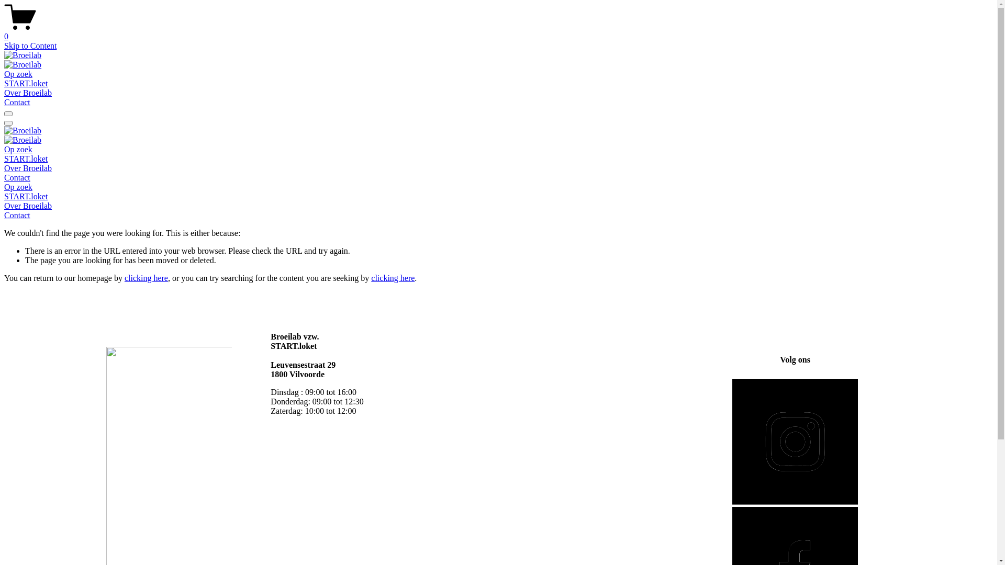  What do you see at coordinates (18, 150) in the screenshot?
I see `Op zoek` at bounding box center [18, 150].